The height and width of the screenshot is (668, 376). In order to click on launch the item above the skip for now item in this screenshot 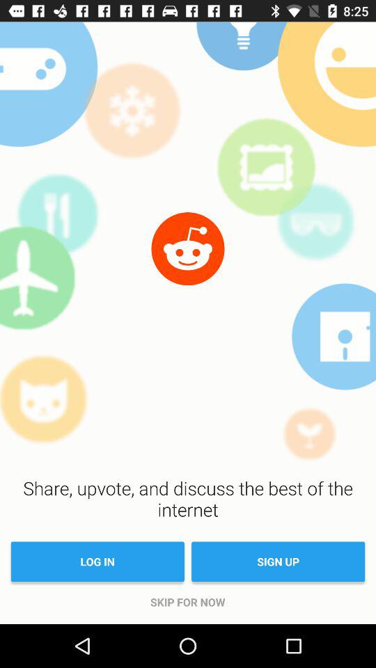, I will do `click(279, 562)`.